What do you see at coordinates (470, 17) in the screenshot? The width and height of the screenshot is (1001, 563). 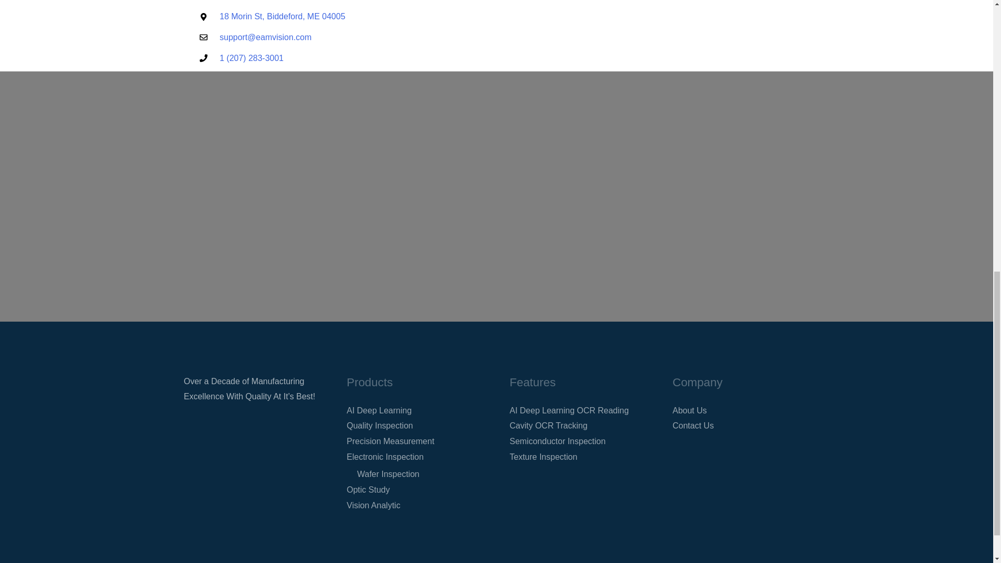 I see `18 Morin St, Biddeford, ME 04005` at bounding box center [470, 17].